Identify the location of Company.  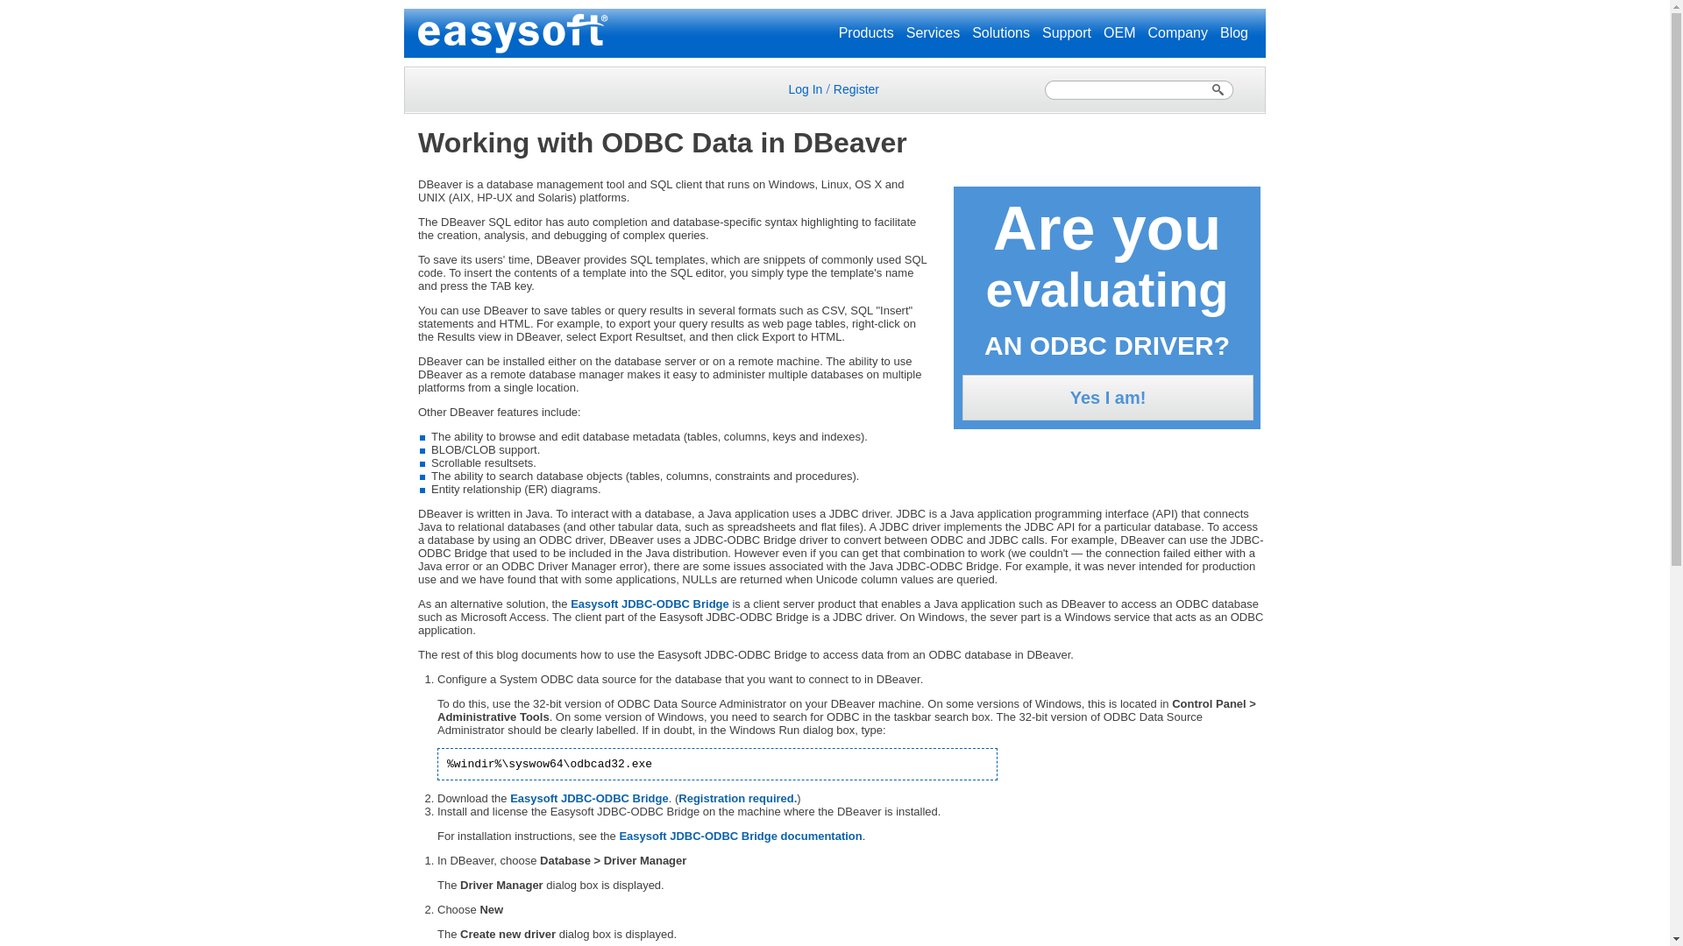
(1176, 33).